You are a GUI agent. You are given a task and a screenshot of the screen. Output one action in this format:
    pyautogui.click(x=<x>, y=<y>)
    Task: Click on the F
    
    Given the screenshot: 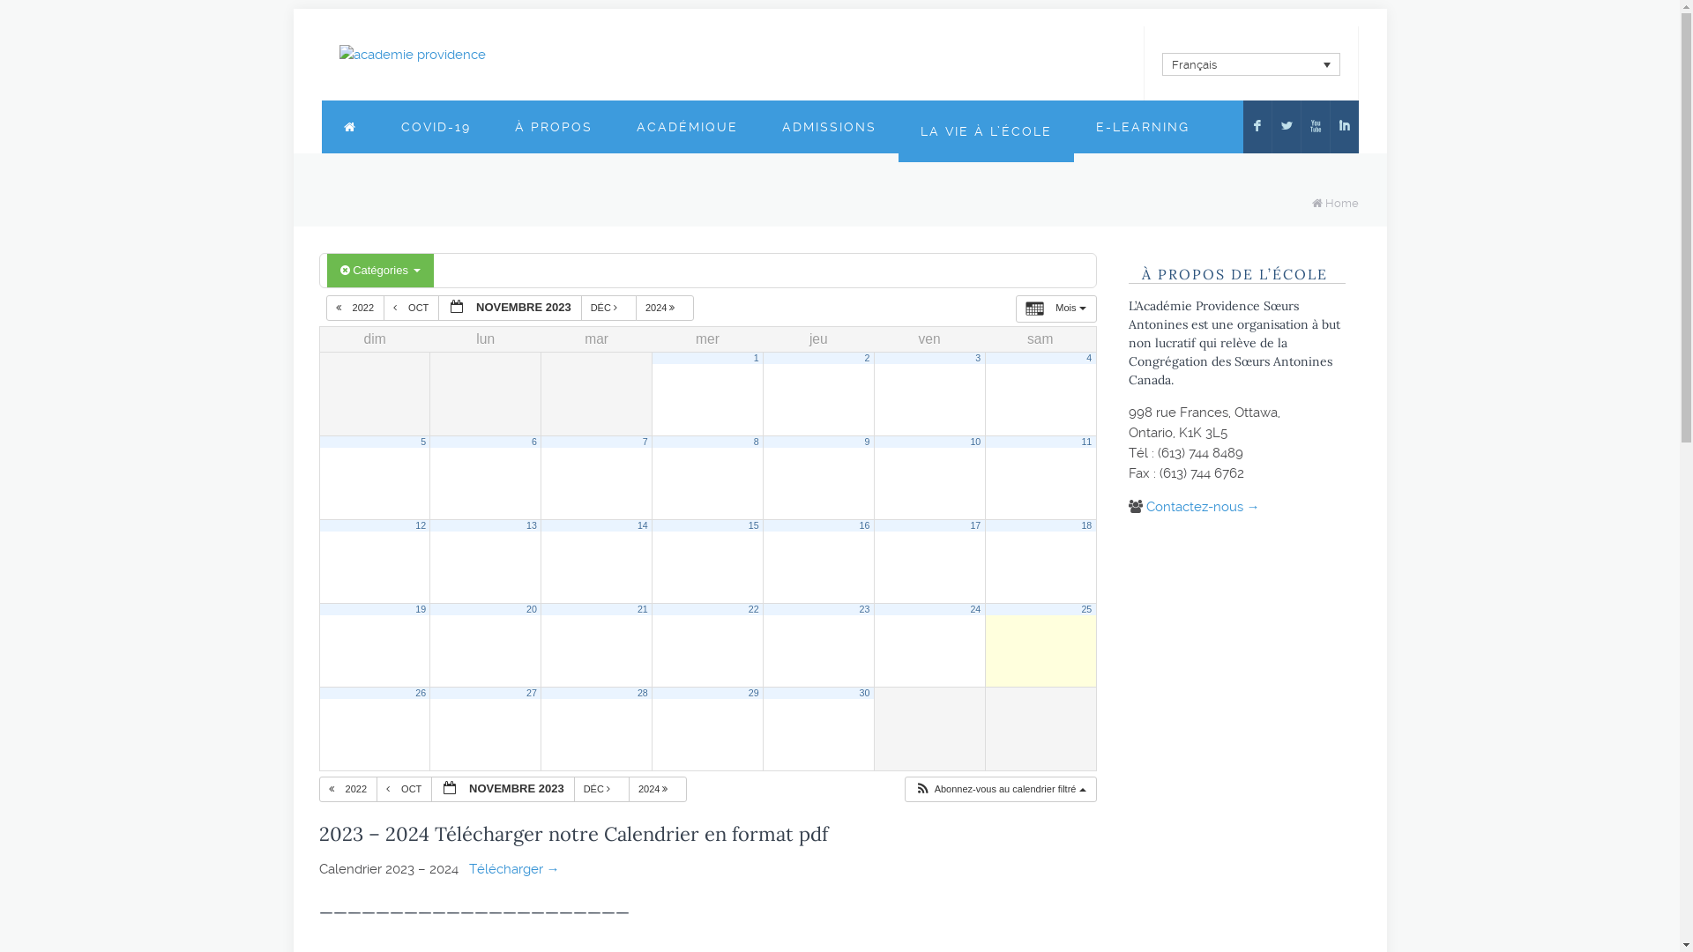 What is the action you would take?
    pyautogui.click(x=1257, y=127)
    